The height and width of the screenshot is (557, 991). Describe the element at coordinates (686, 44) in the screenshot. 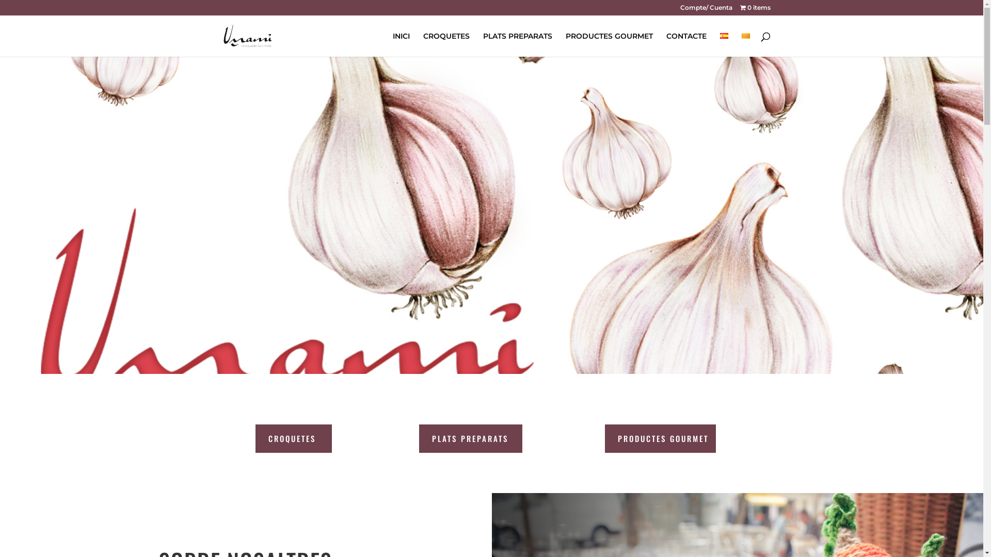

I see `CONTACTE` at that location.